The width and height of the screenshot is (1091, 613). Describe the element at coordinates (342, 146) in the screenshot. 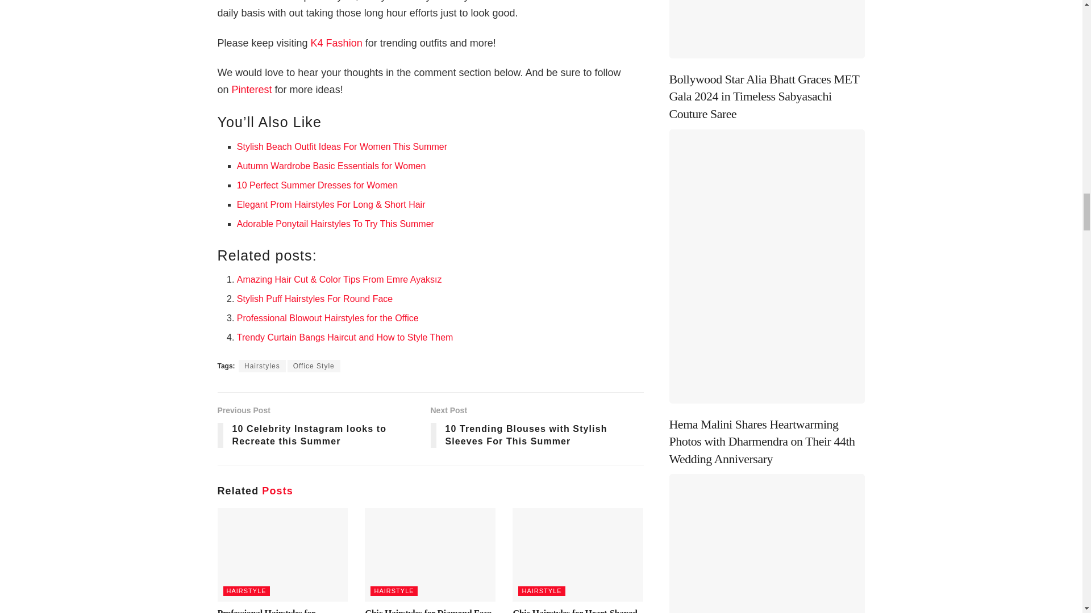

I see `Stylish Beach Outfit Ideas For Women This Summer` at that location.